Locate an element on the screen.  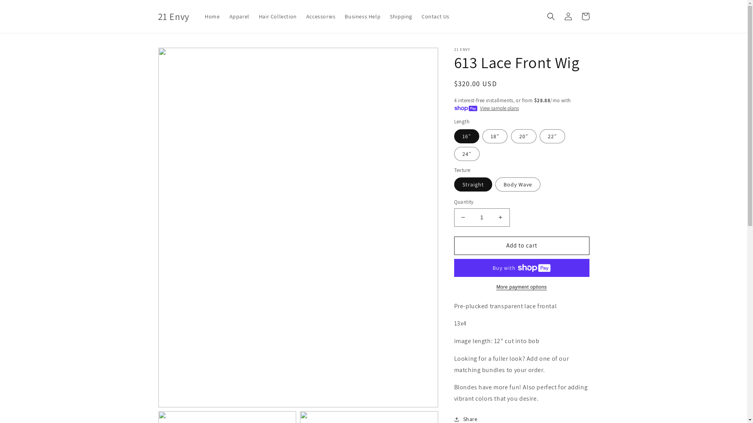
Business Help is located at coordinates (362, 16).